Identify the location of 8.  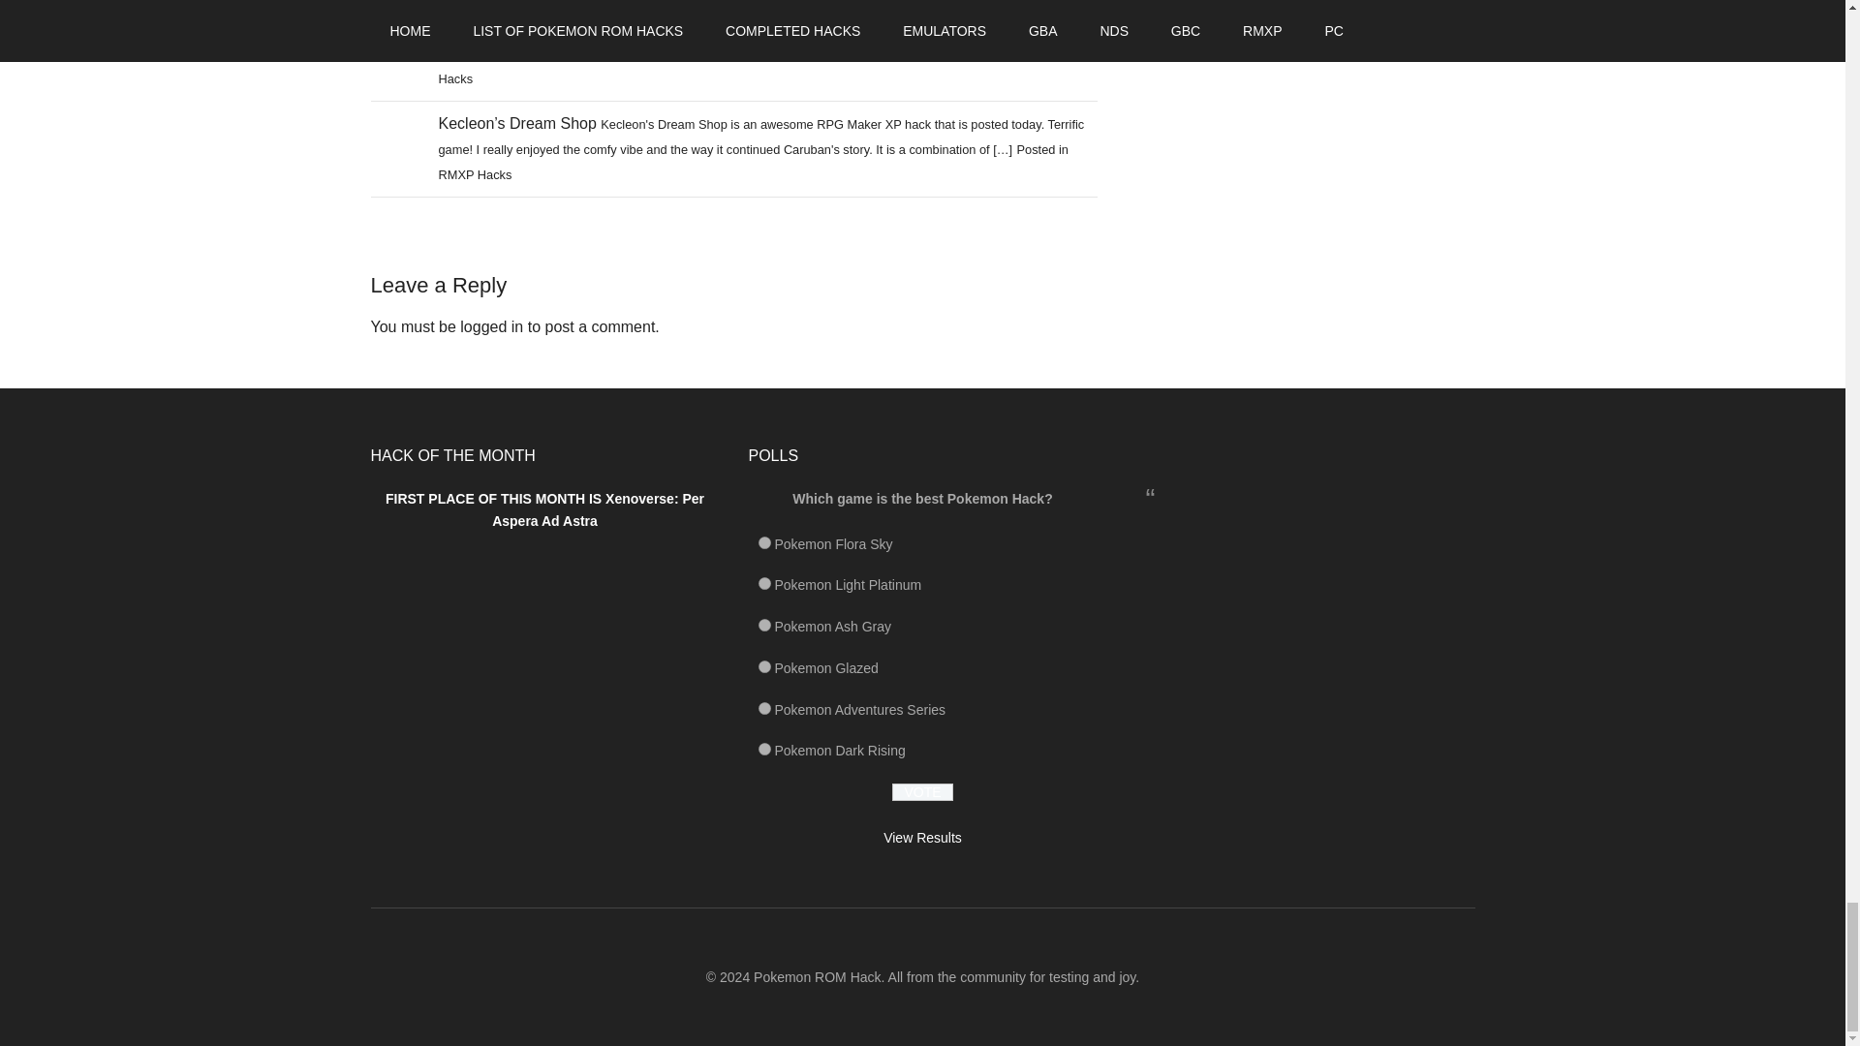
(763, 626).